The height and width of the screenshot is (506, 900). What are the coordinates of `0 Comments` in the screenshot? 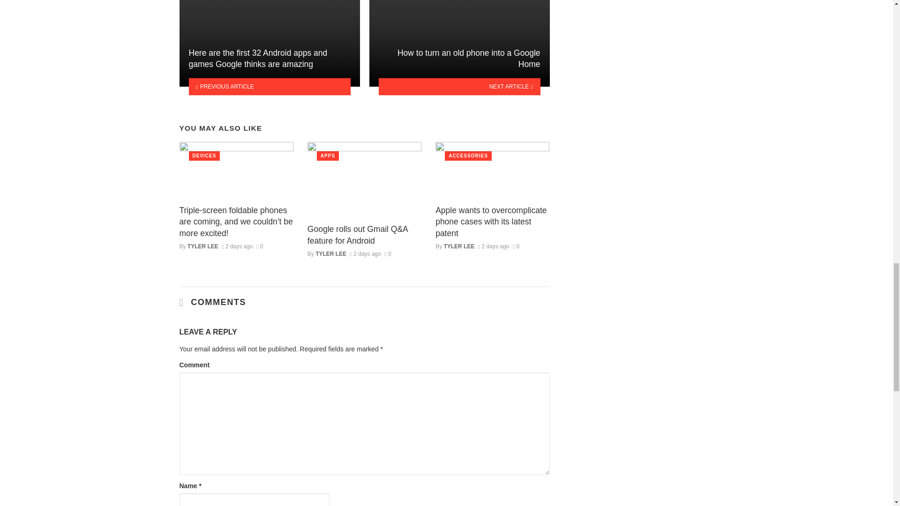 It's located at (388, 253).